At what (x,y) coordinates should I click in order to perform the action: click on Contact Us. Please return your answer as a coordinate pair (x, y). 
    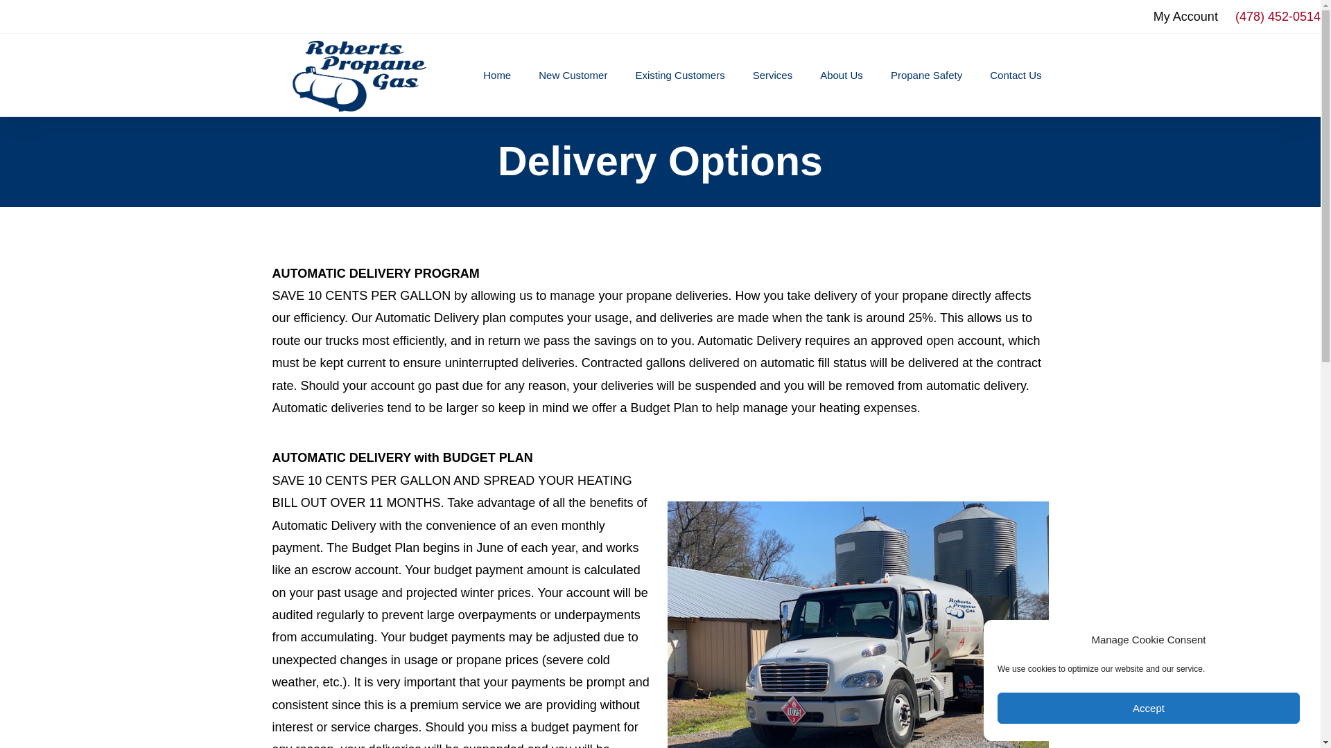
    Looking at the image, I should click on (1015, 75).